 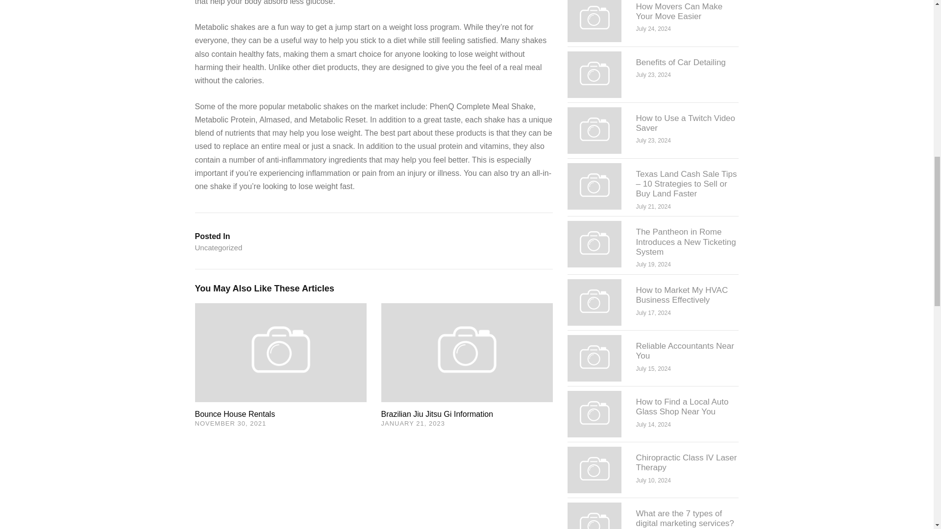 I want to click on Brazilian Jiu Jitsu Gi Information, so click(x=437, y=414).